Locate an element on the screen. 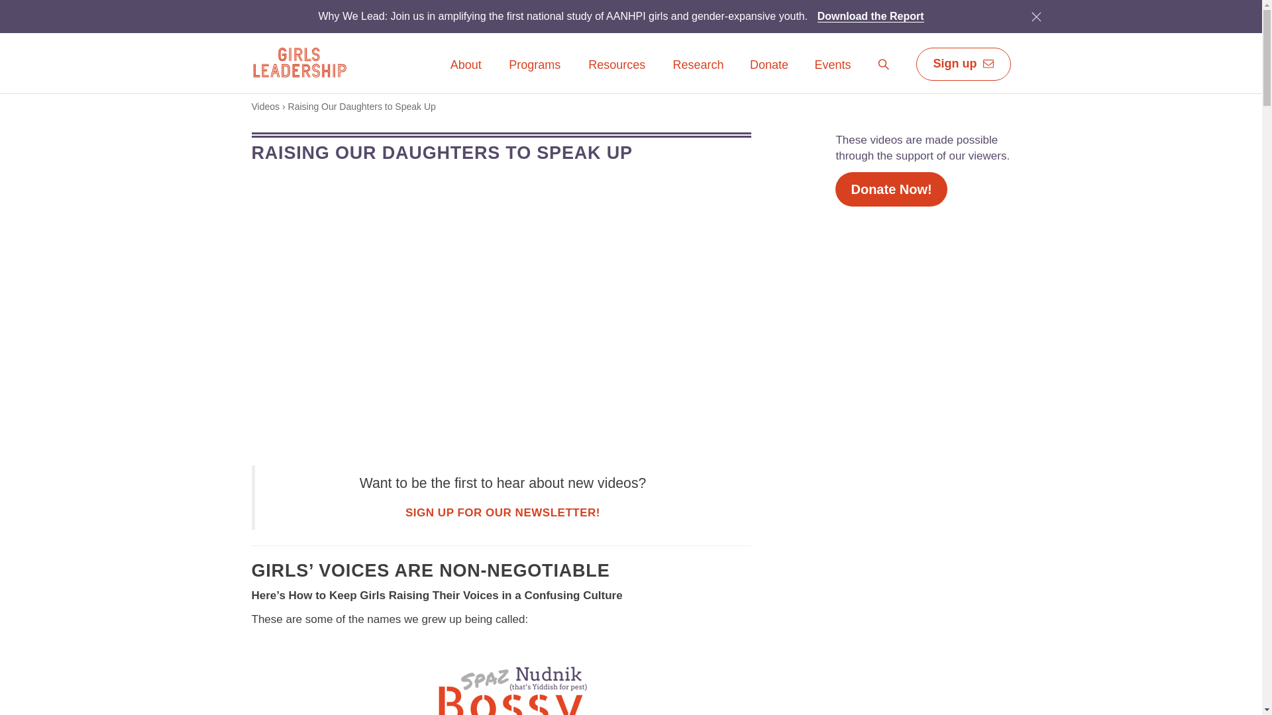 The width and height of the screenshot is (1272, 715). Resources is located at coordinates (534, 74).